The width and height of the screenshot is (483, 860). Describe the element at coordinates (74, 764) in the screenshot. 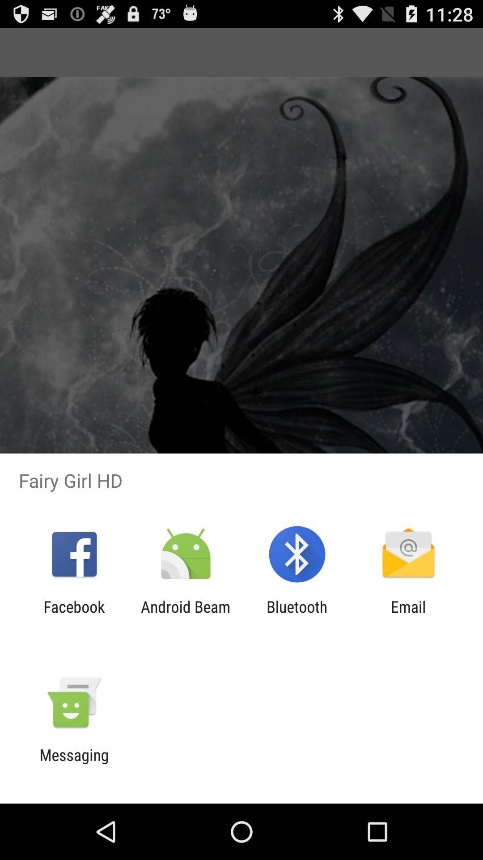

I see `flip until messaging item` at that location.